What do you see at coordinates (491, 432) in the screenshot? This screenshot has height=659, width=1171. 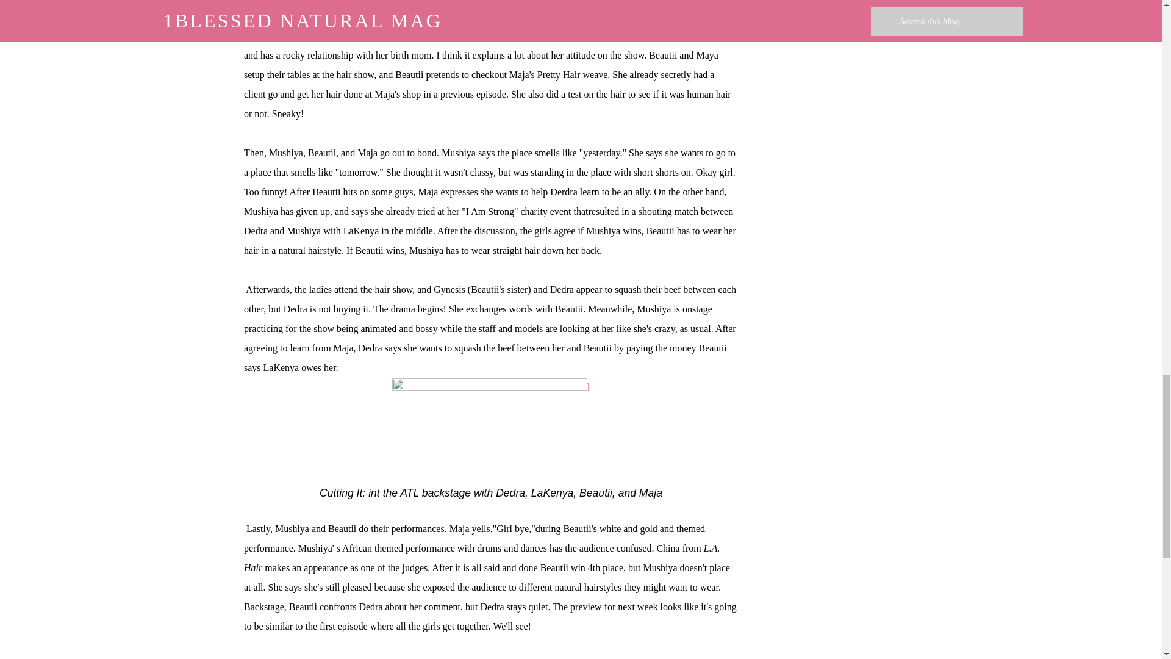 I see `l` at bounding box center [491, 432].